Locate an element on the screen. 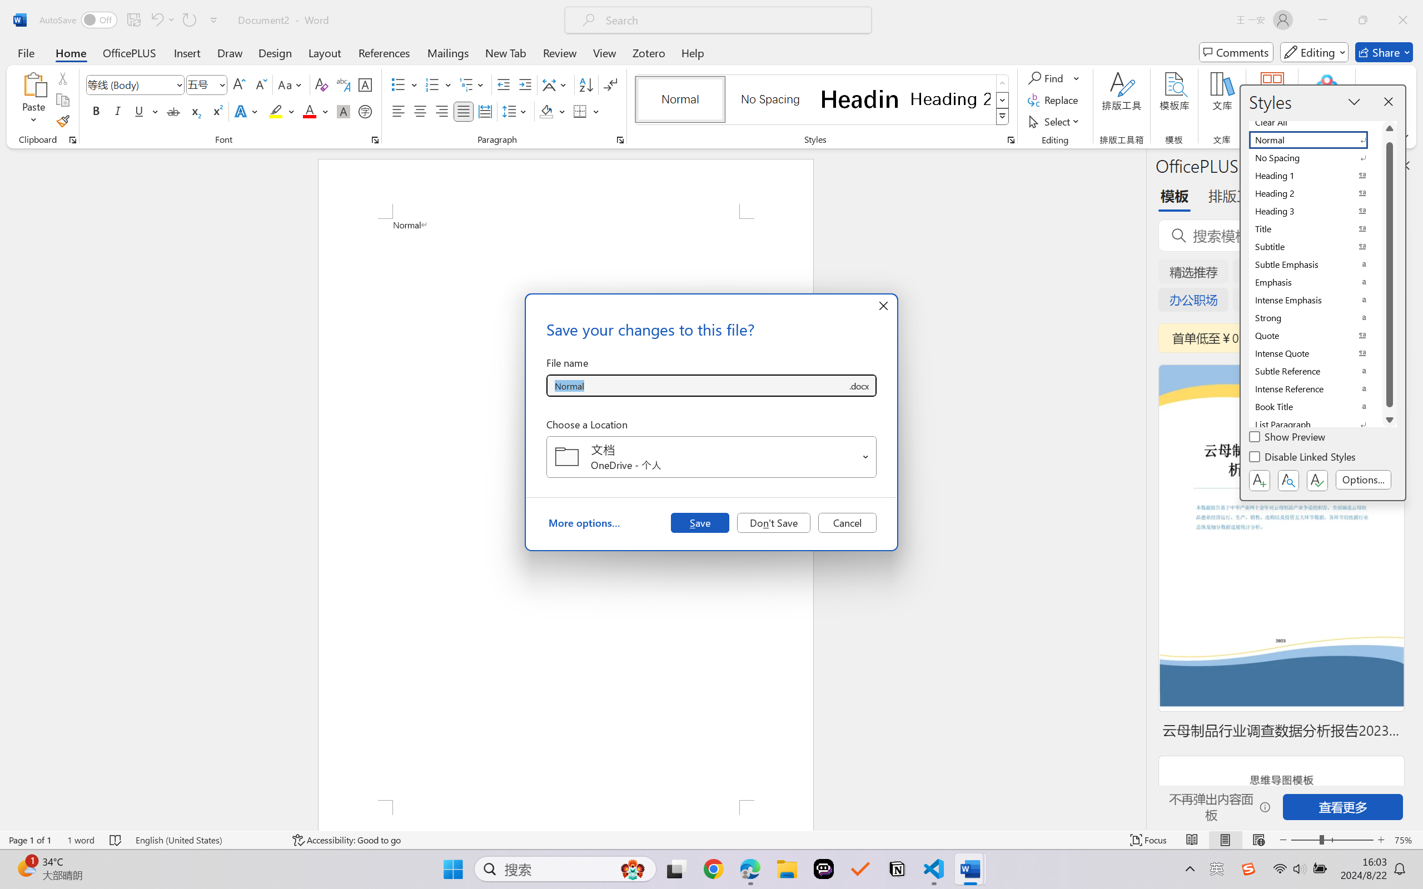 This screenshot has width=1423, height=889. AutoSave is located at coordinates (79, 20).